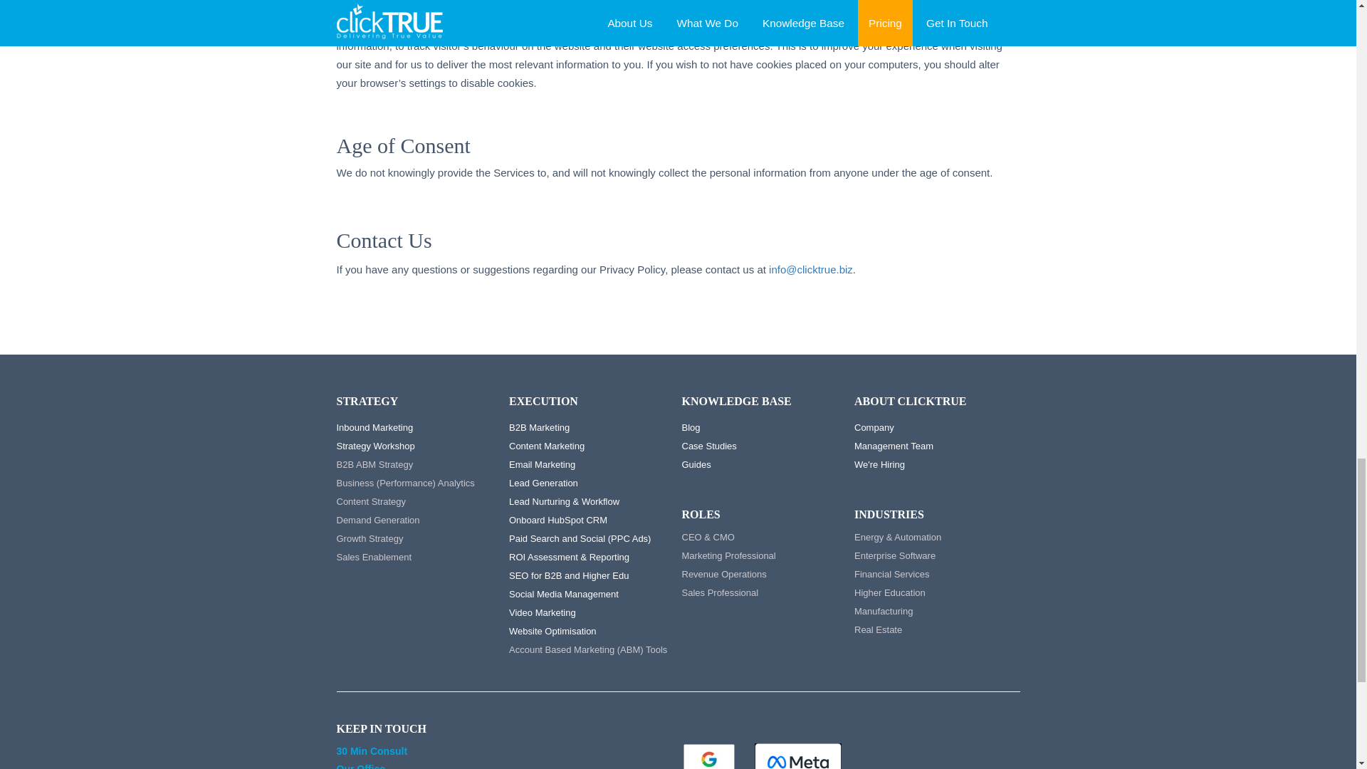 Image resolution: width=1367 pixels, height=769 pixels. Describe the element at coordinates (542, 464) in the screenshot. I see `Email Marketing` at that location.